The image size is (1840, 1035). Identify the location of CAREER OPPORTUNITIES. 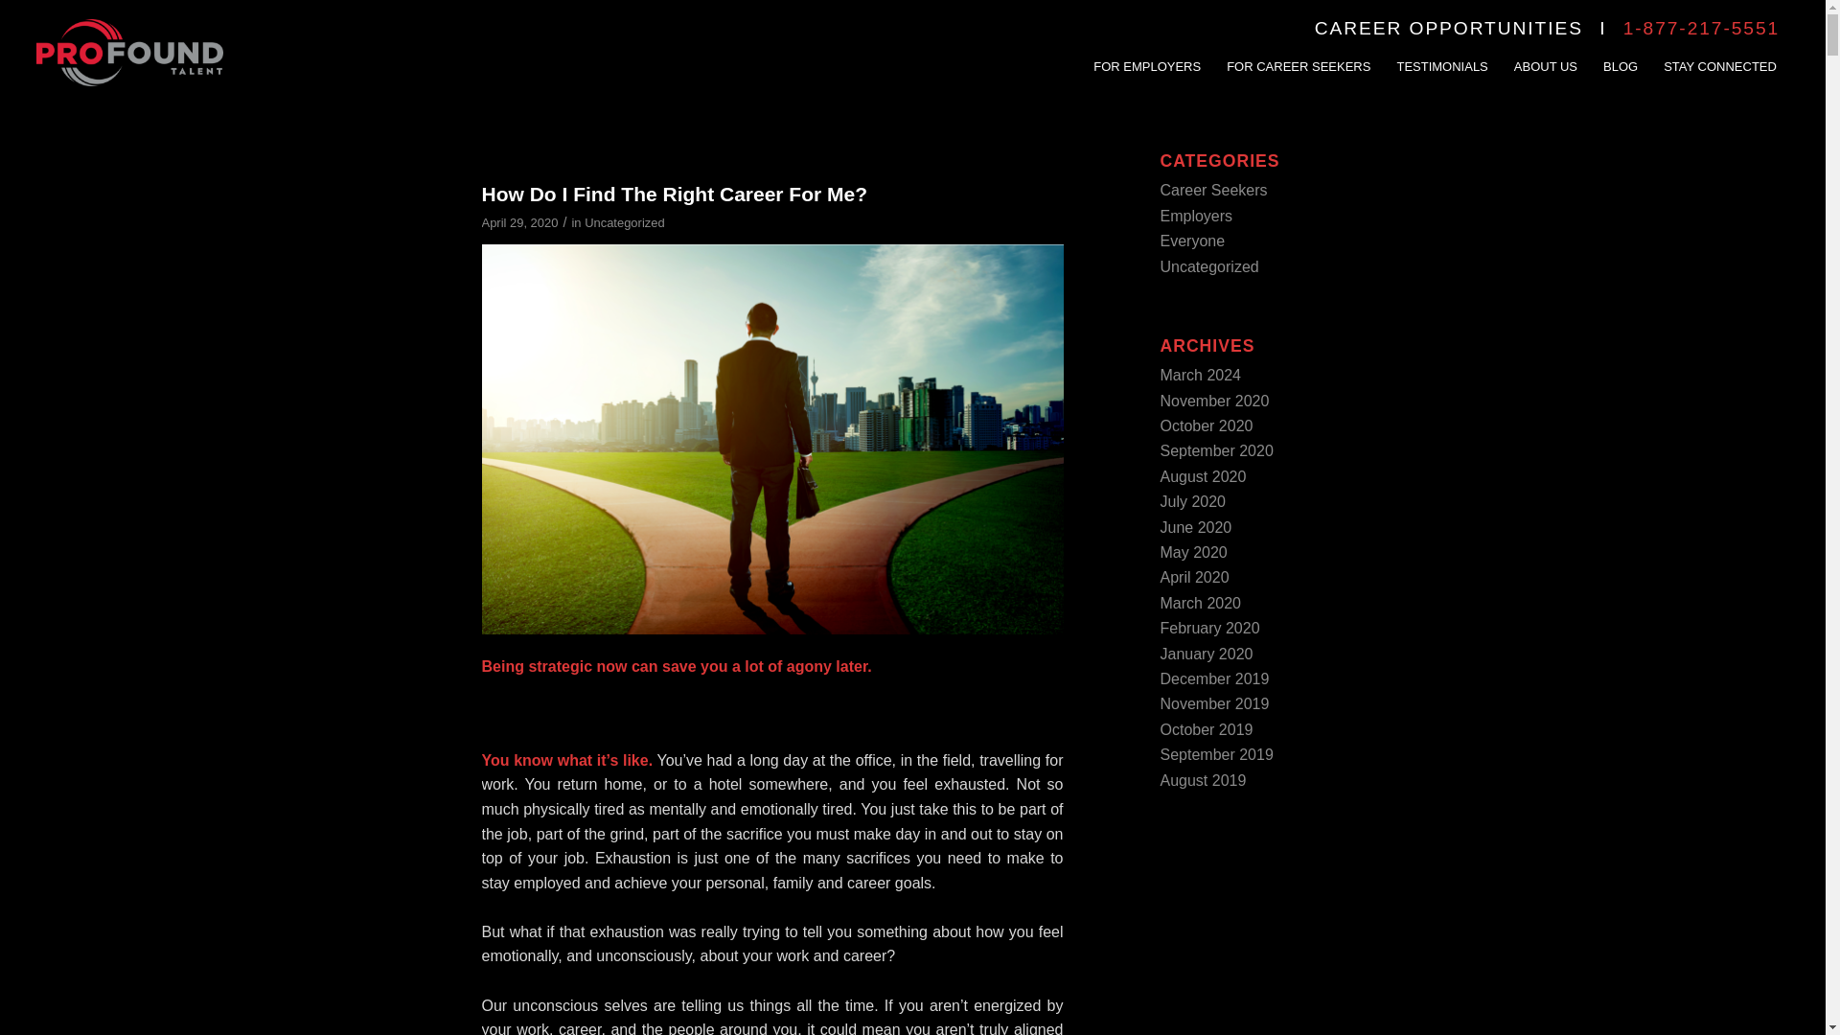
(1449, 28).